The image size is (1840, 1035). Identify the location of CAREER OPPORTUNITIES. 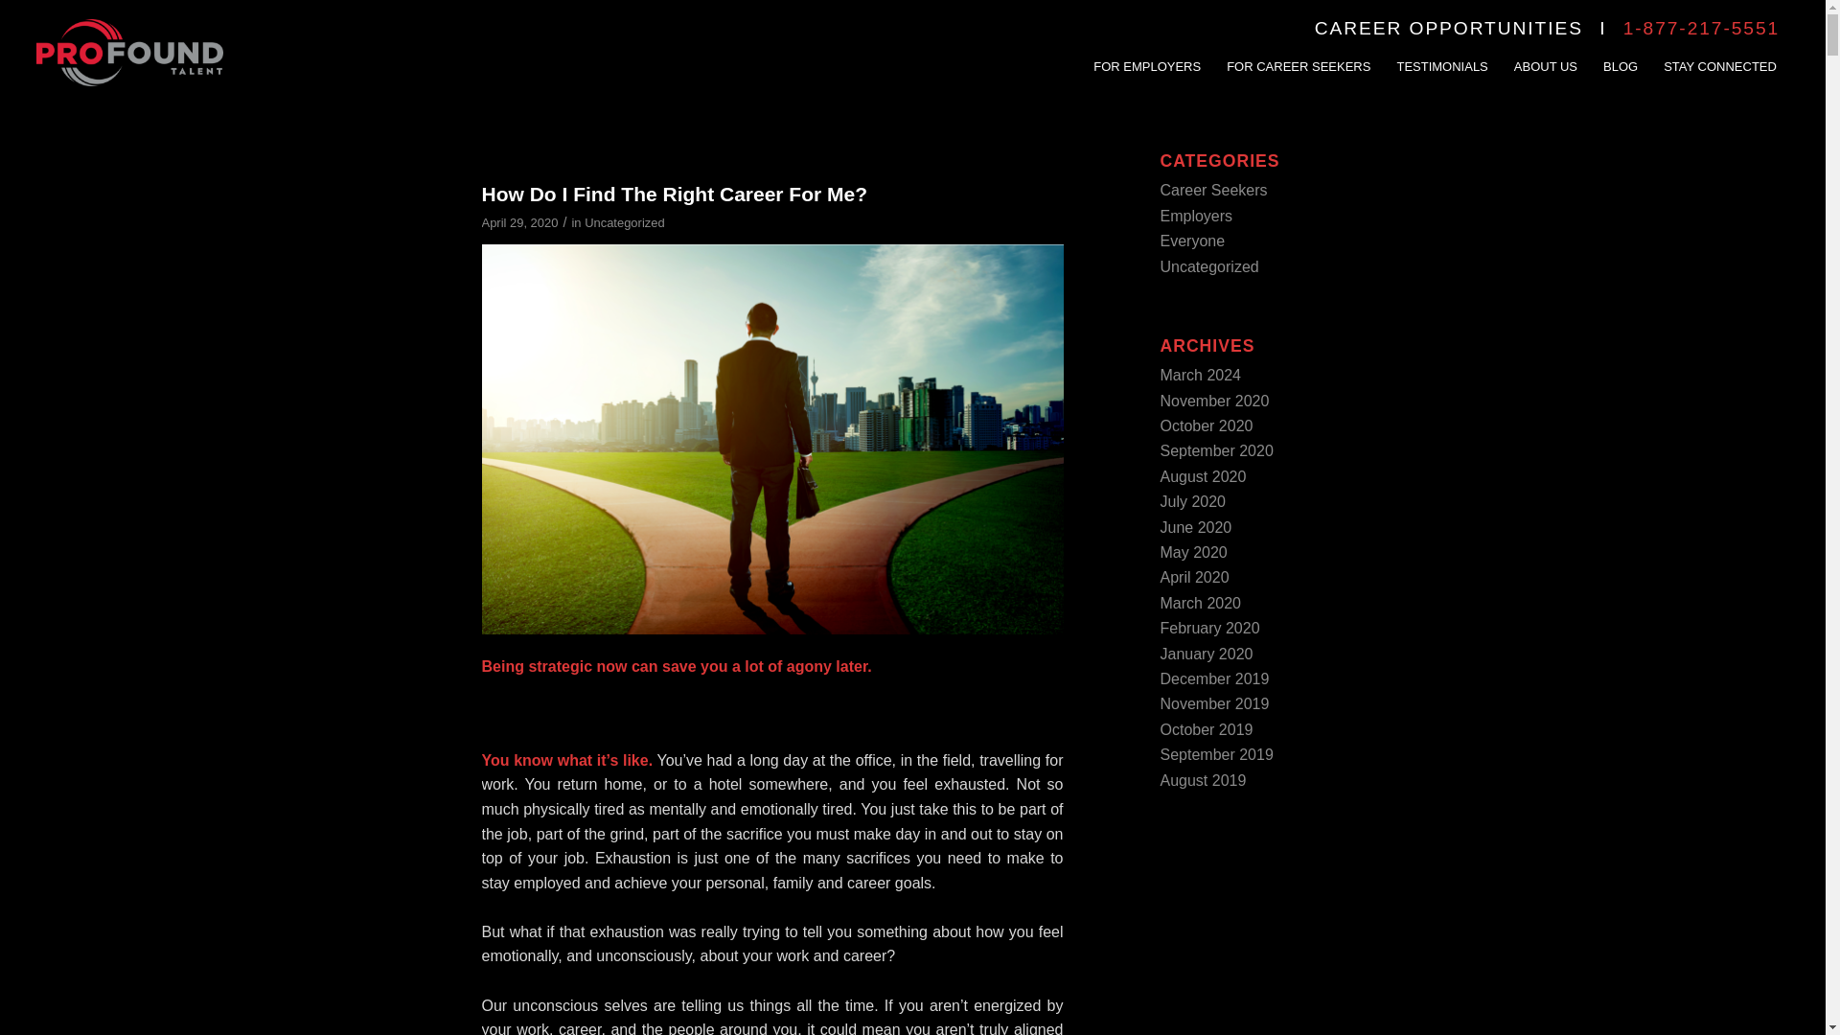
(1449, 28).